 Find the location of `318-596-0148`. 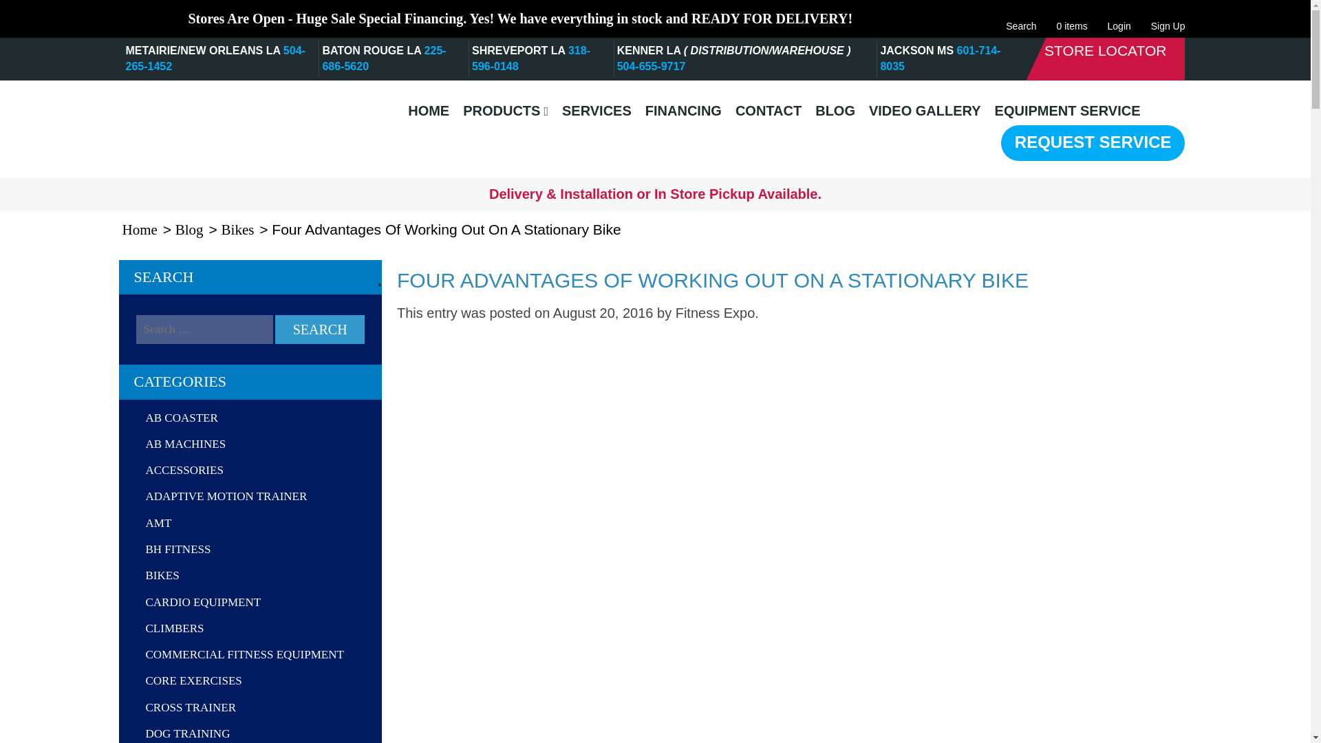

318-596-0148 is located at coordinates (531, 58).